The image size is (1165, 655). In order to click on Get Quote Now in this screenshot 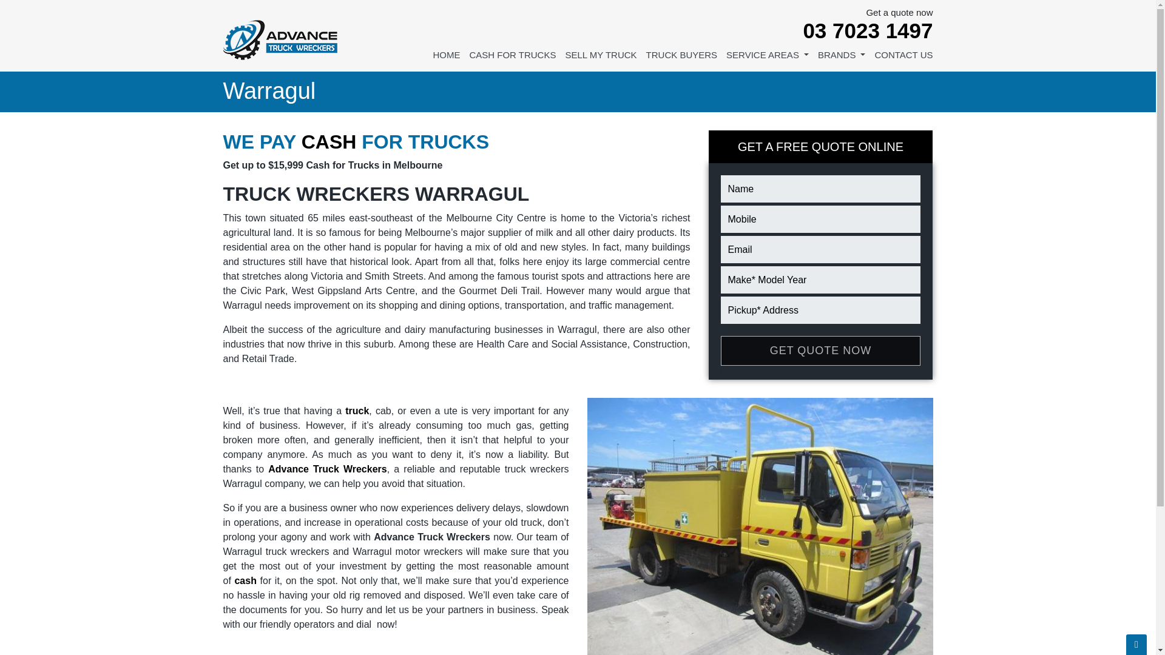, I will do `click(821, 351)`.